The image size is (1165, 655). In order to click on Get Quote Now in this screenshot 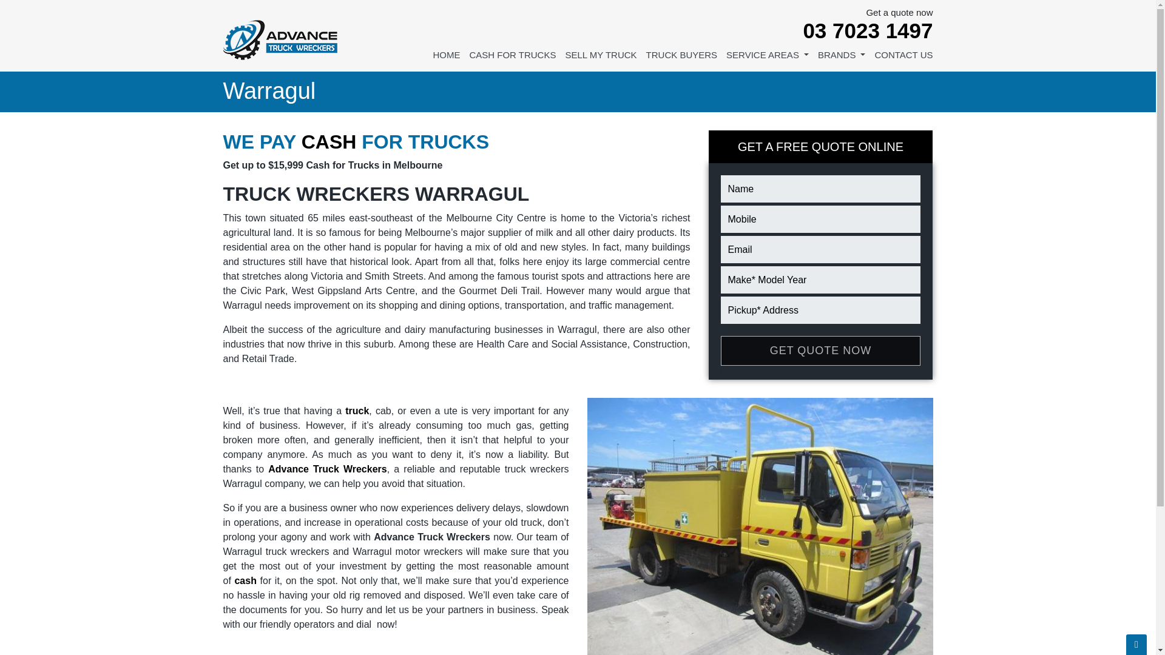, I will do `click(821, 351)`.